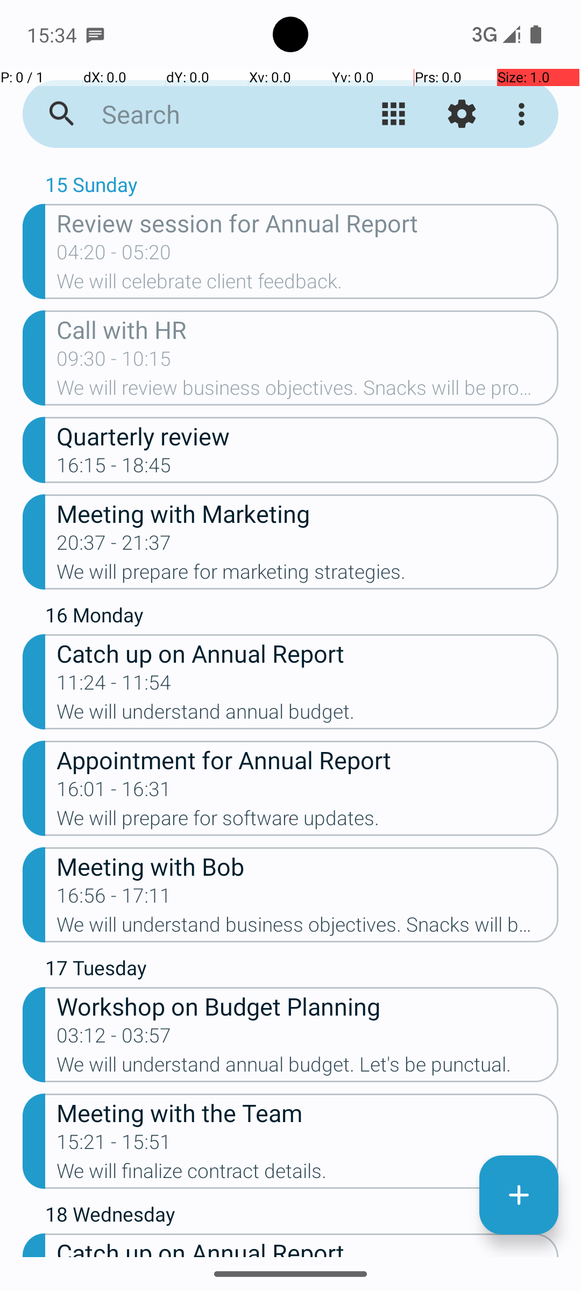 The image size is (581, 1291). I want to click on We will prepare for software updates., so click(308, 821).